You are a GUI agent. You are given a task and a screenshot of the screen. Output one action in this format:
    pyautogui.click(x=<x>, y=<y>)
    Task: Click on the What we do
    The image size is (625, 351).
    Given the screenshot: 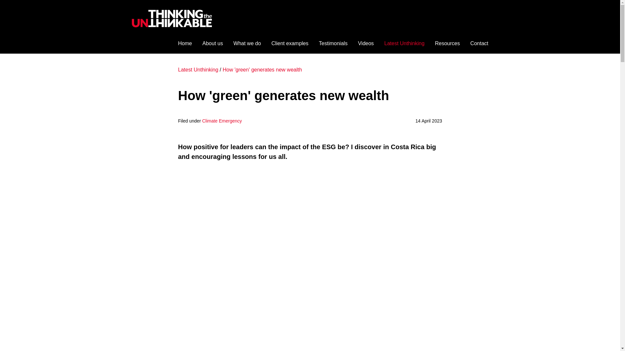 What is the action you would take?
    pyautogui.click(x=247, y=43)
    